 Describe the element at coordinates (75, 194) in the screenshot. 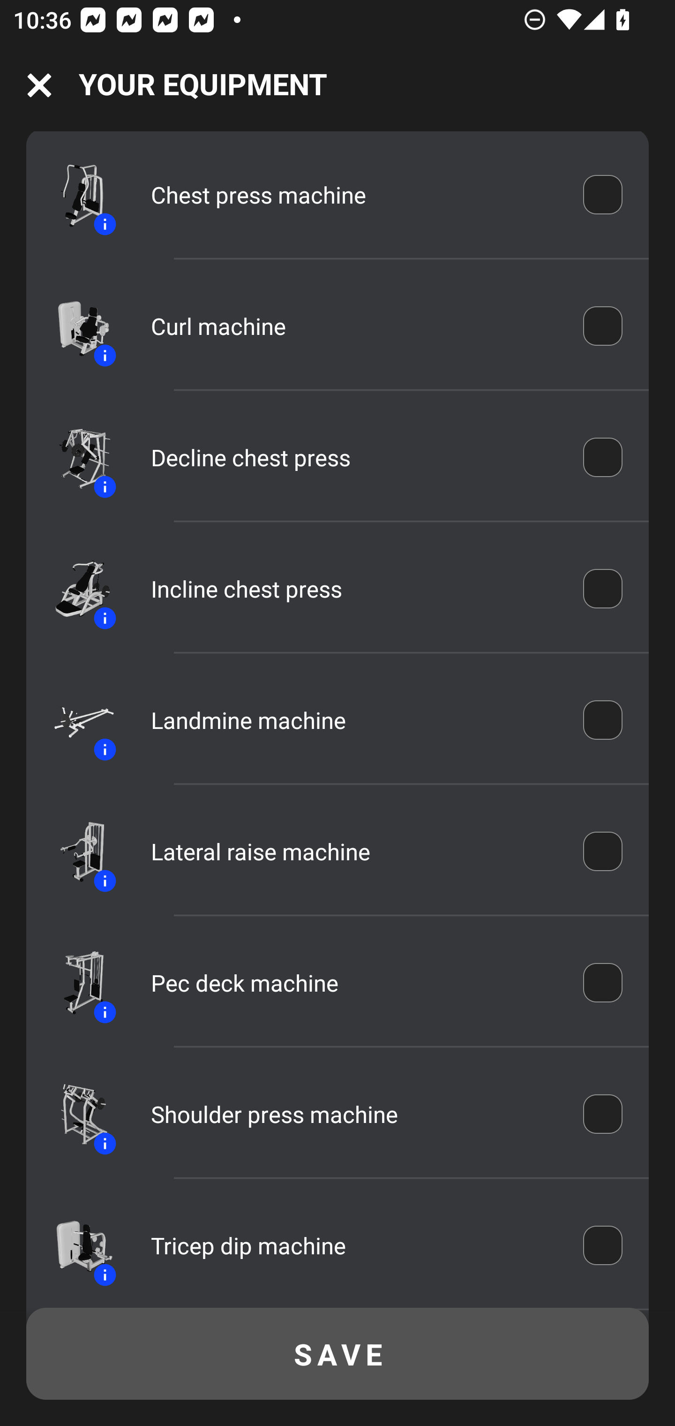

I see `Equipment icon Information icon` at that location.